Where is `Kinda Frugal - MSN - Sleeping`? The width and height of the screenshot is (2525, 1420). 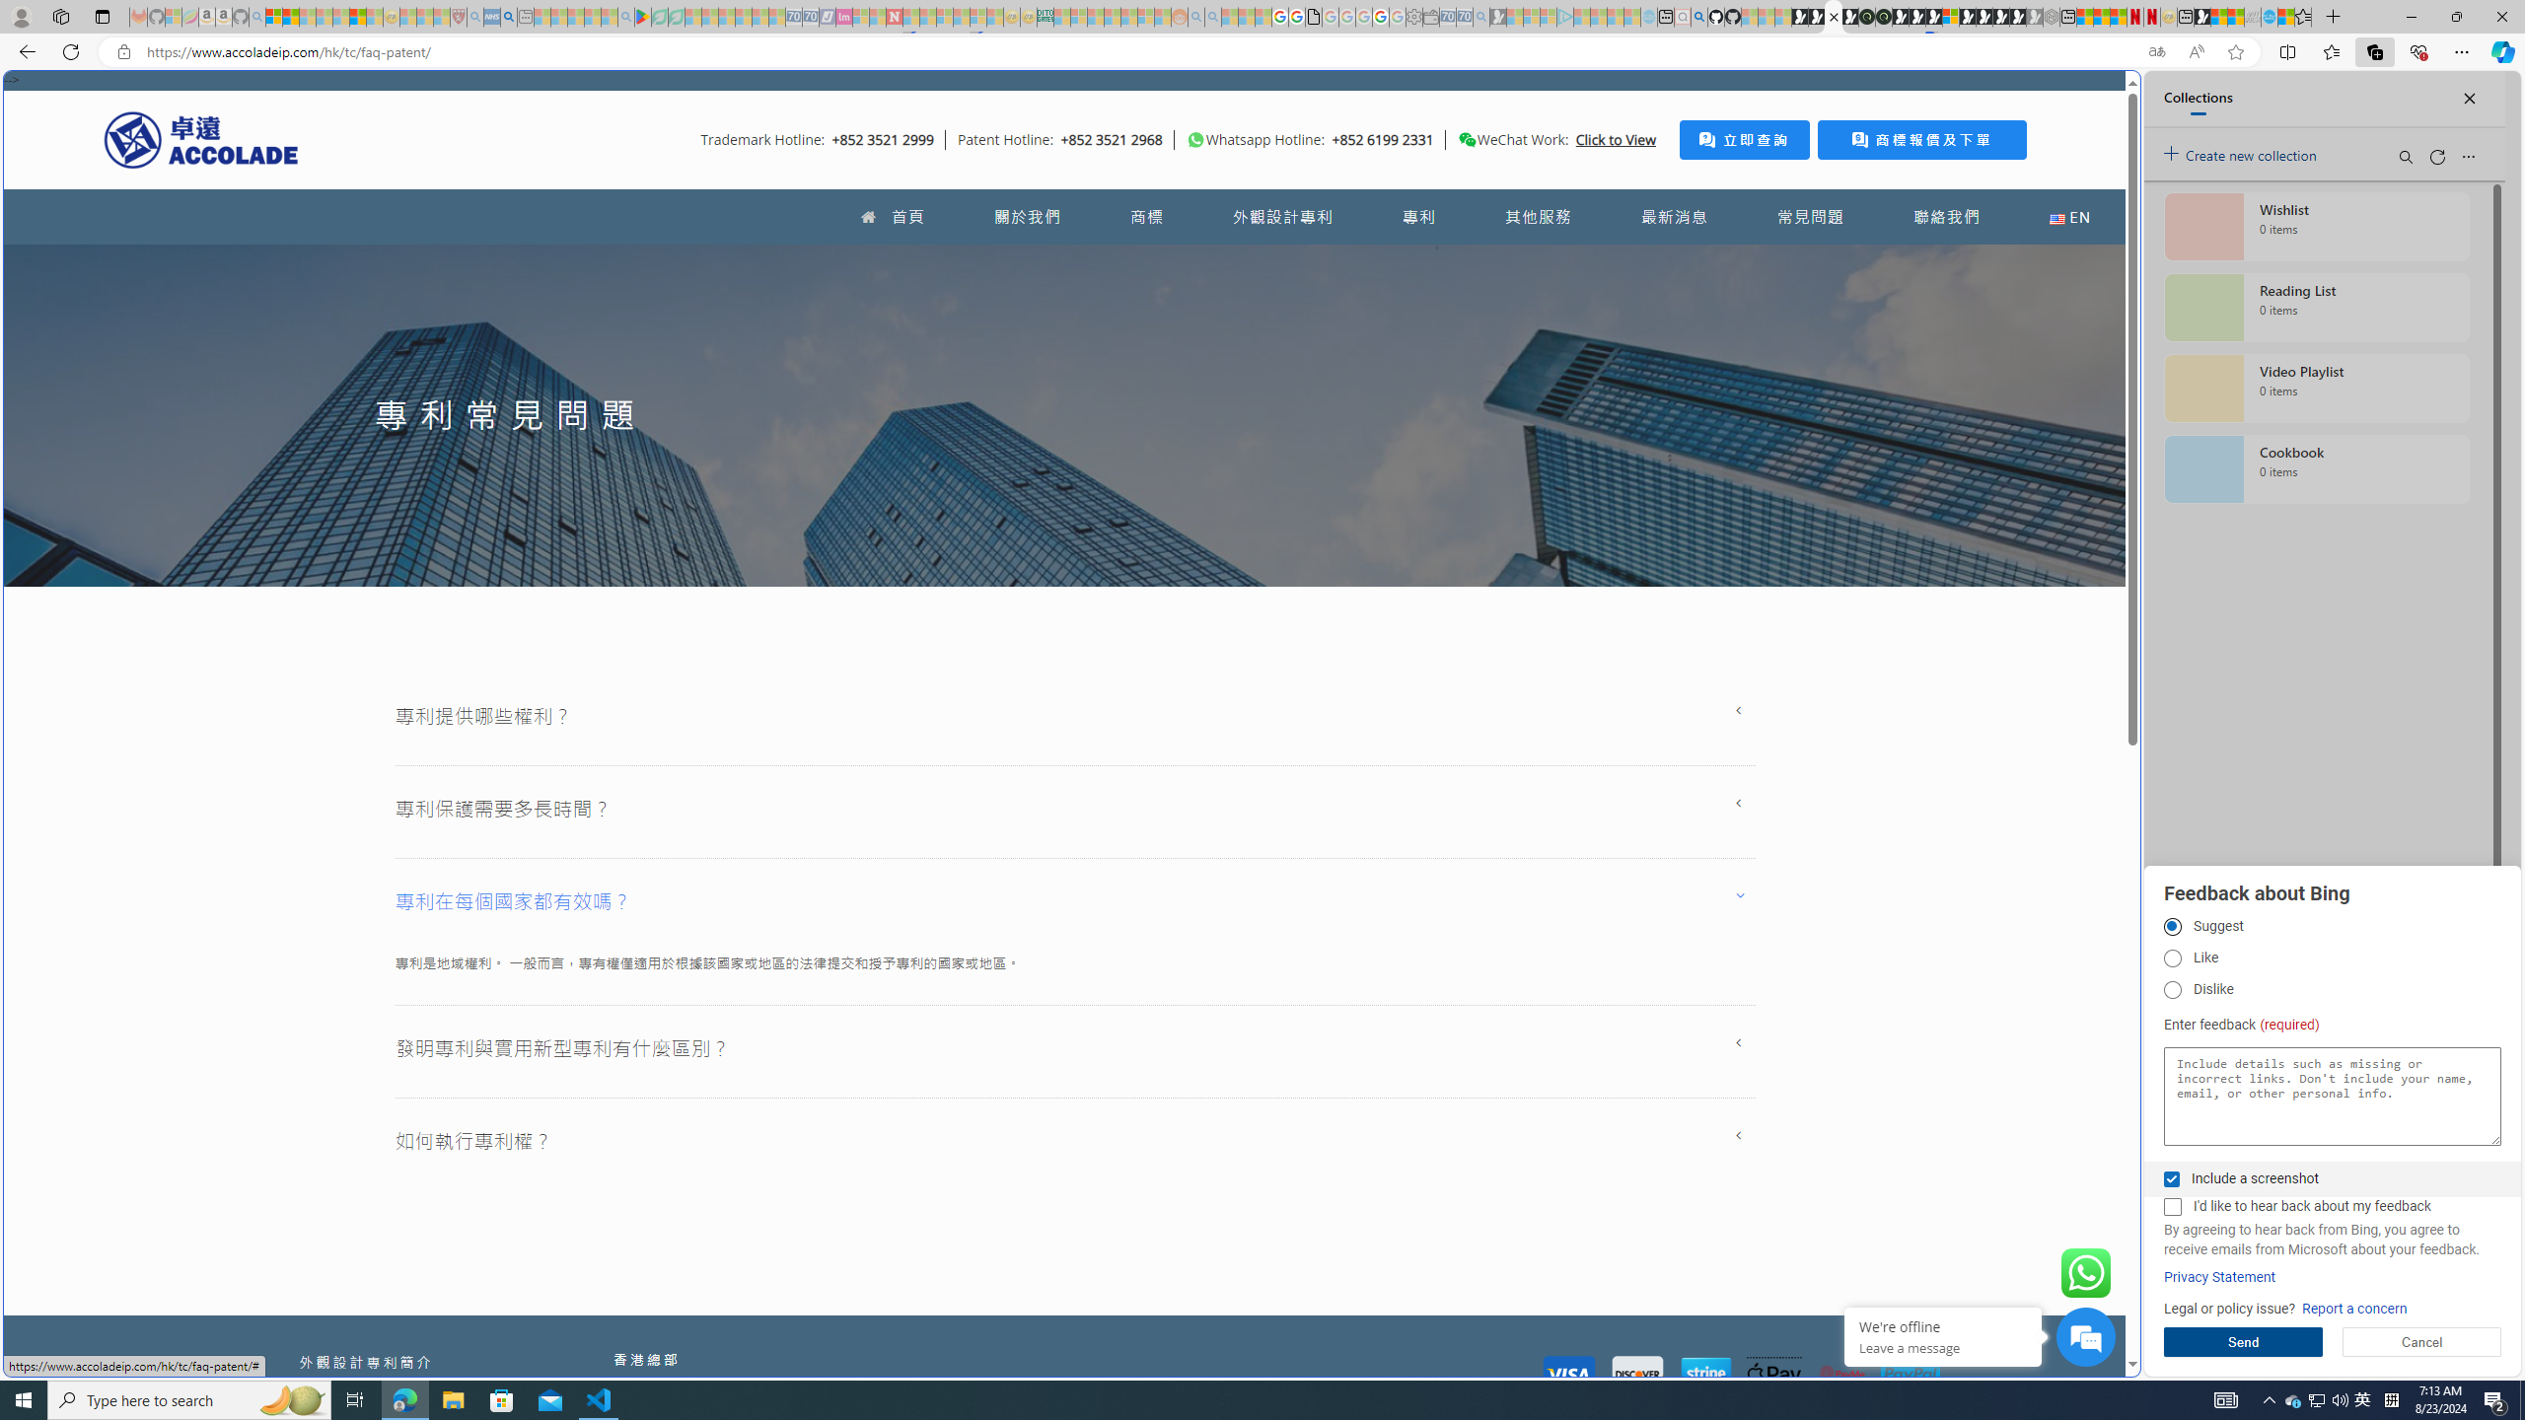 Kinda Frugal - MSN - Sleeping is located at coordinates (1129, 17).